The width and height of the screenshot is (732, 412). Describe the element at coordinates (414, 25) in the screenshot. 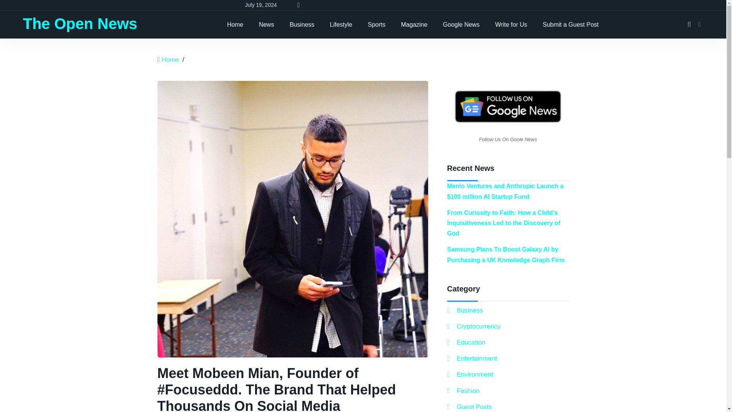

I see `Magazine` at that location.